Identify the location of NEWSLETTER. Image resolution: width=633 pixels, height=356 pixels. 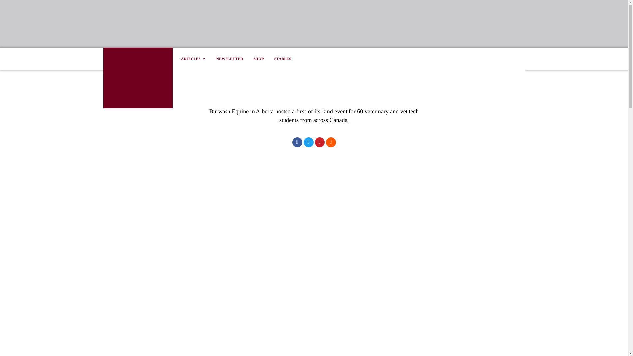
(229, 59).